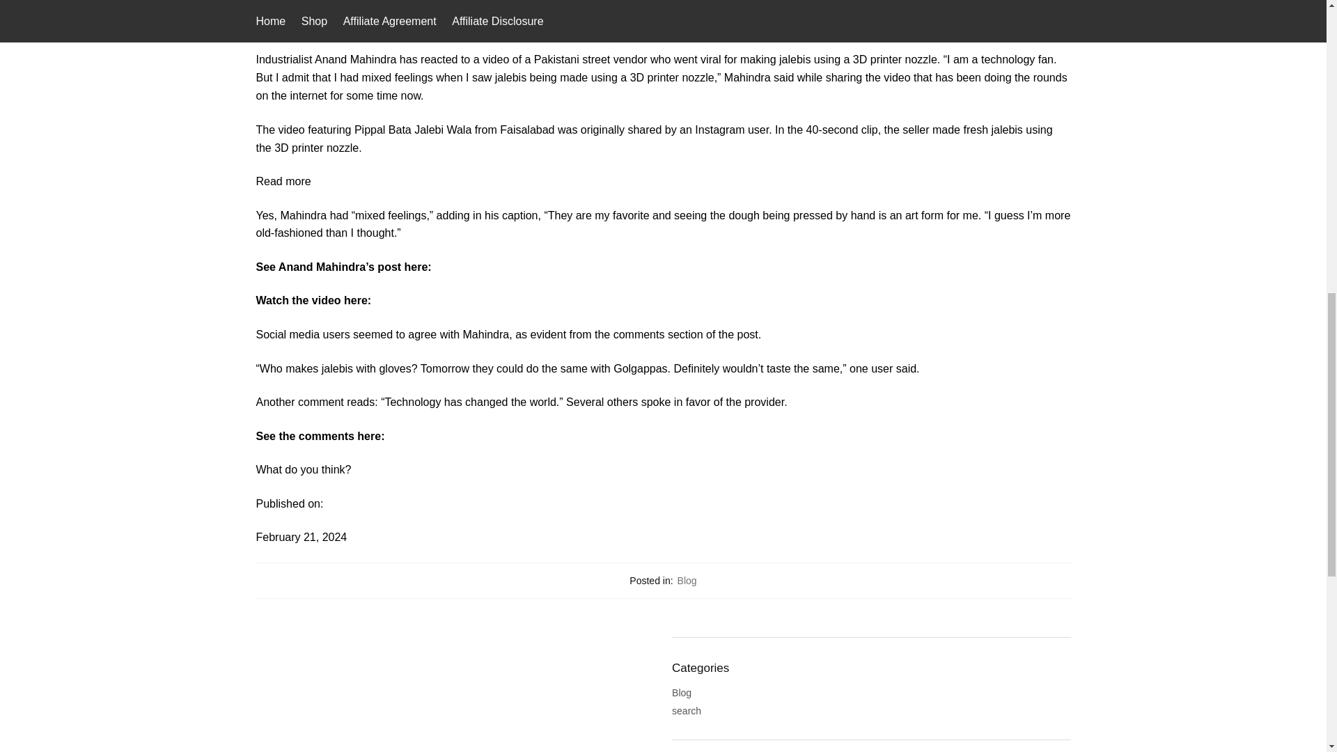  What do you see at coordinates (681, 693) in the screenshot?
I see `Blog` at bounding box center [681, 693].